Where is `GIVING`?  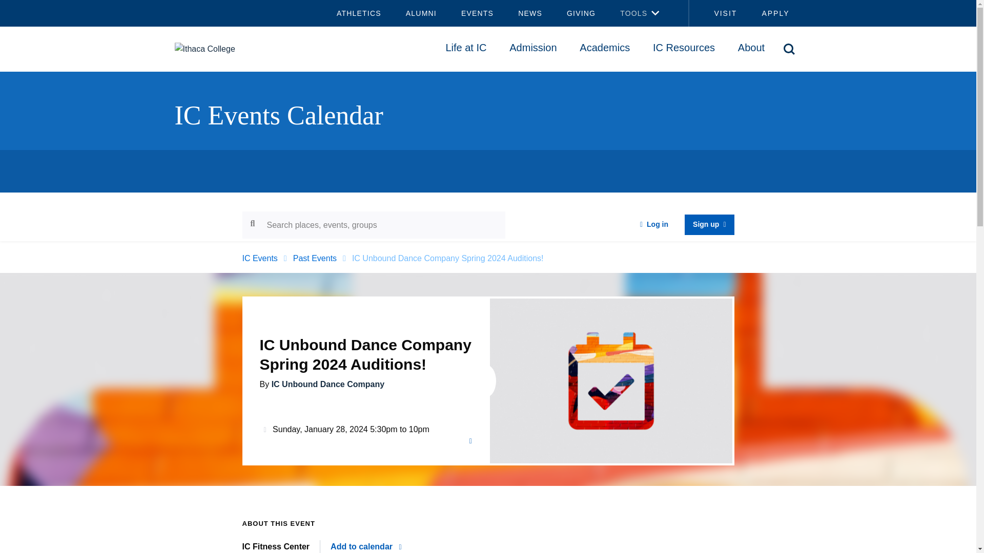 GIVING is located at coordinates (581, 13).